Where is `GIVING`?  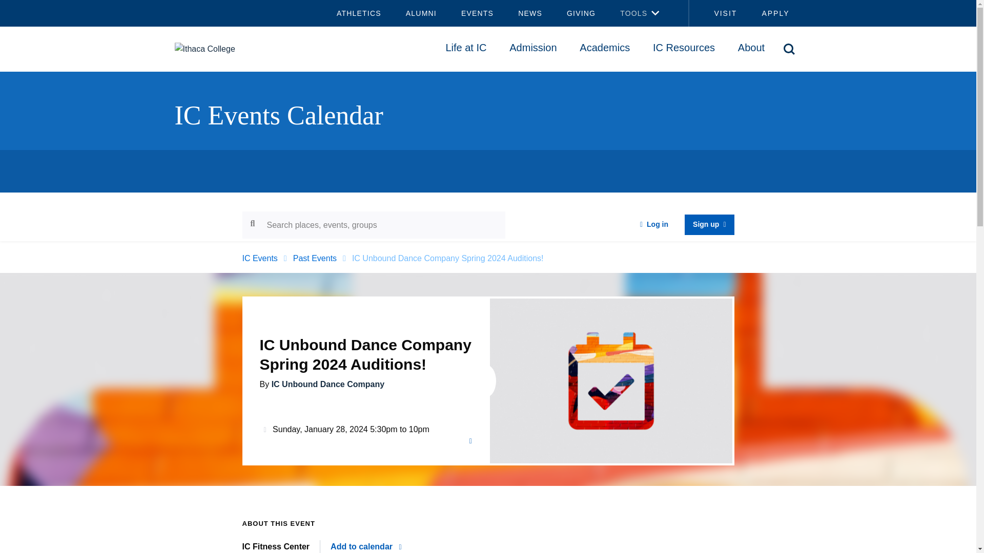 GIVING is located at coordinates (581, 13).